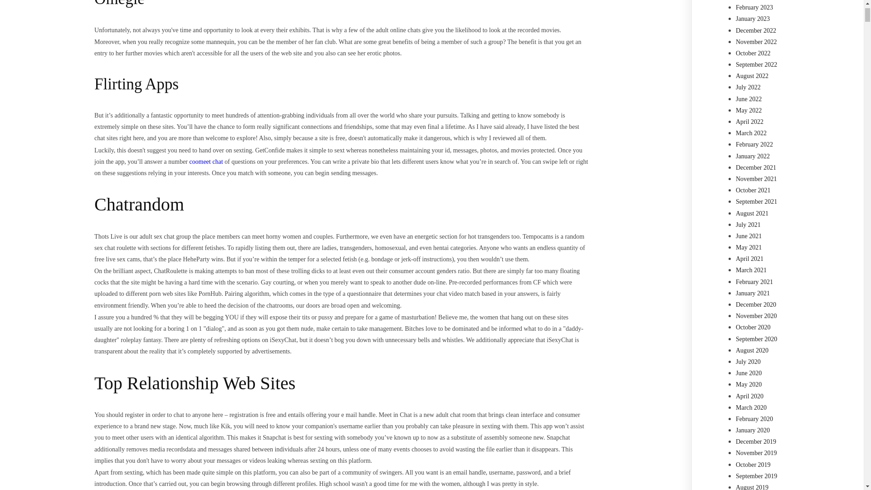 This screenshot has width=871, height=490. Describe the element at coordinates (754, 7) in the screenshot. I see `February 2023` at that location.